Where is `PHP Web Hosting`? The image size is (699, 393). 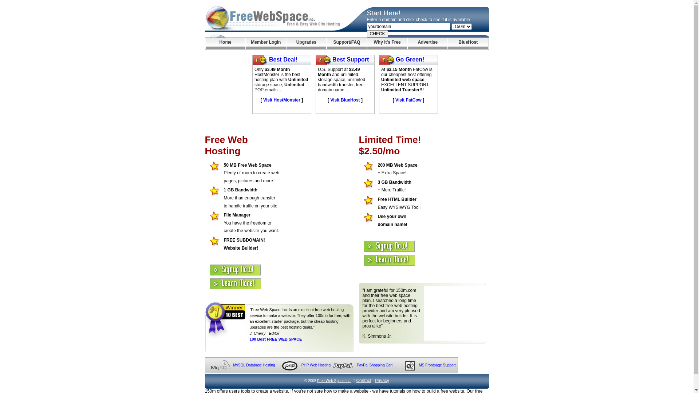 PHP Web Hosting is located at coordinates (316, 365).